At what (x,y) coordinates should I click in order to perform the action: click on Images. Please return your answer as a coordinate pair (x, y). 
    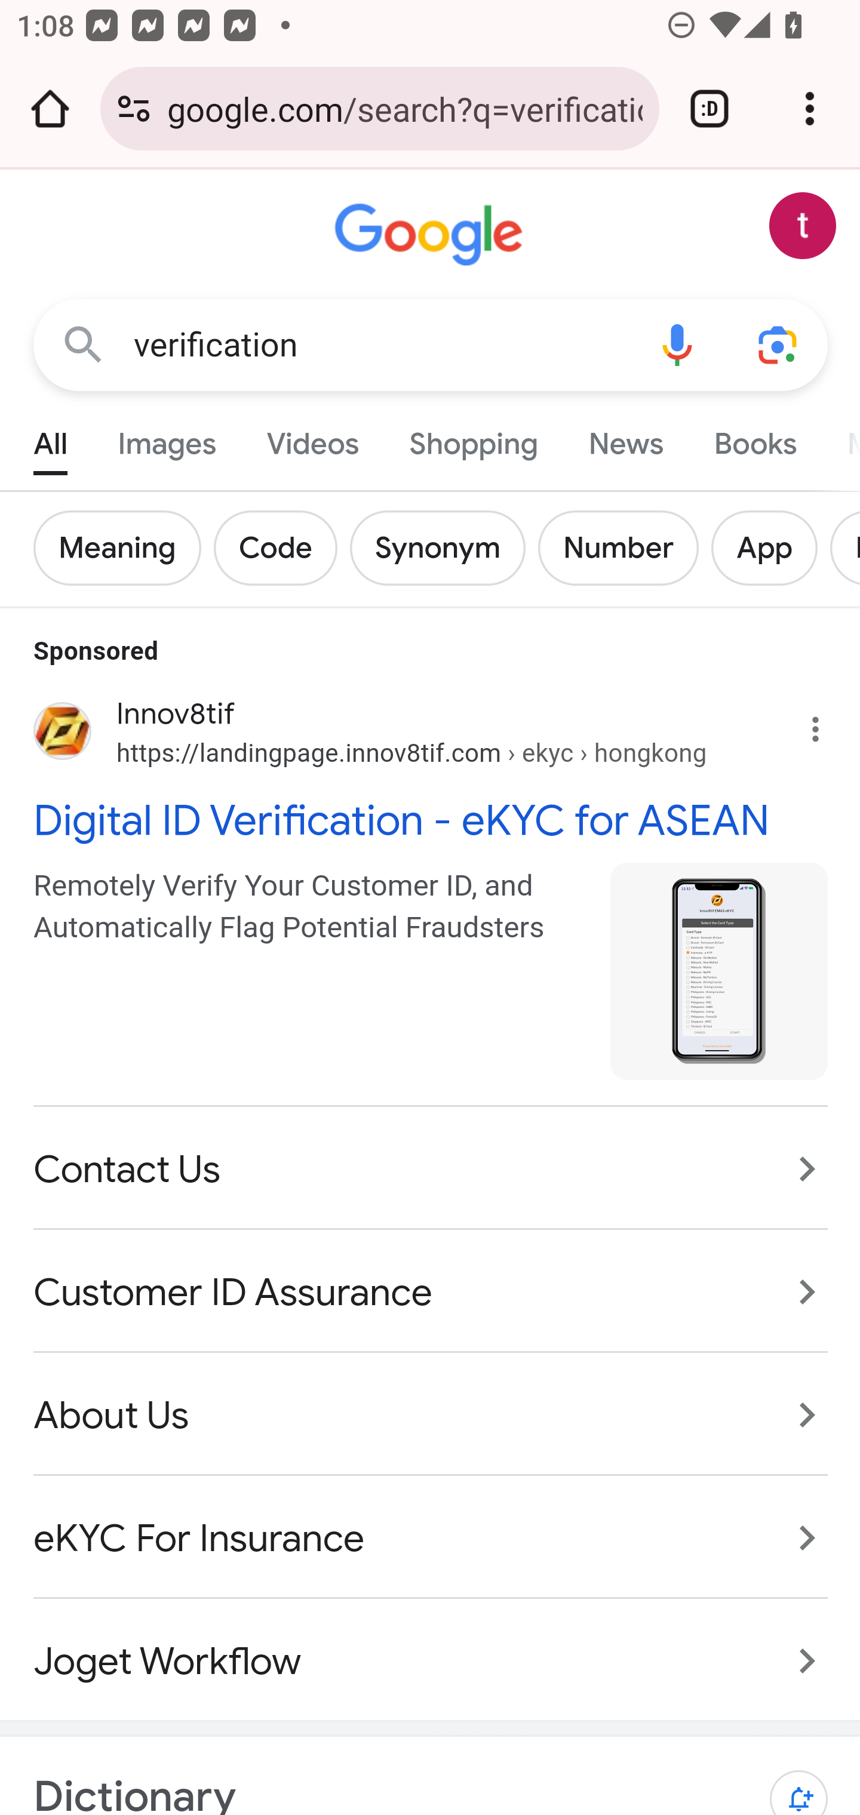
    Looking at the image, I should click on (167, 438).